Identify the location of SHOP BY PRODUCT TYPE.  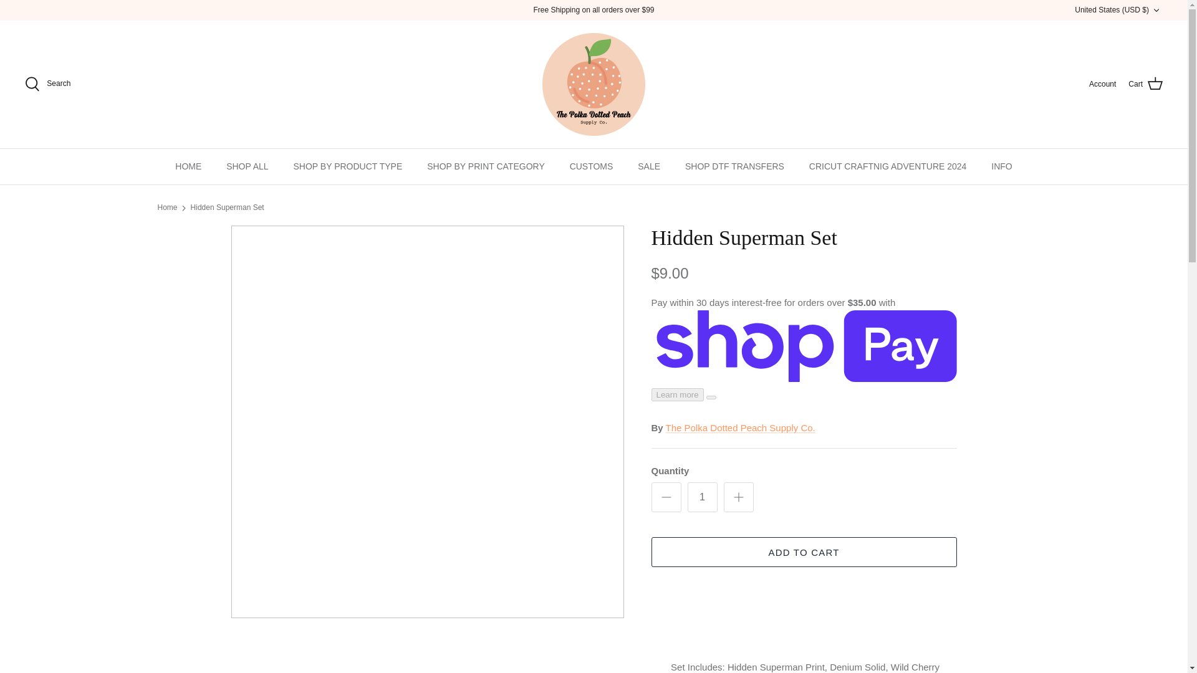
(347, 166).